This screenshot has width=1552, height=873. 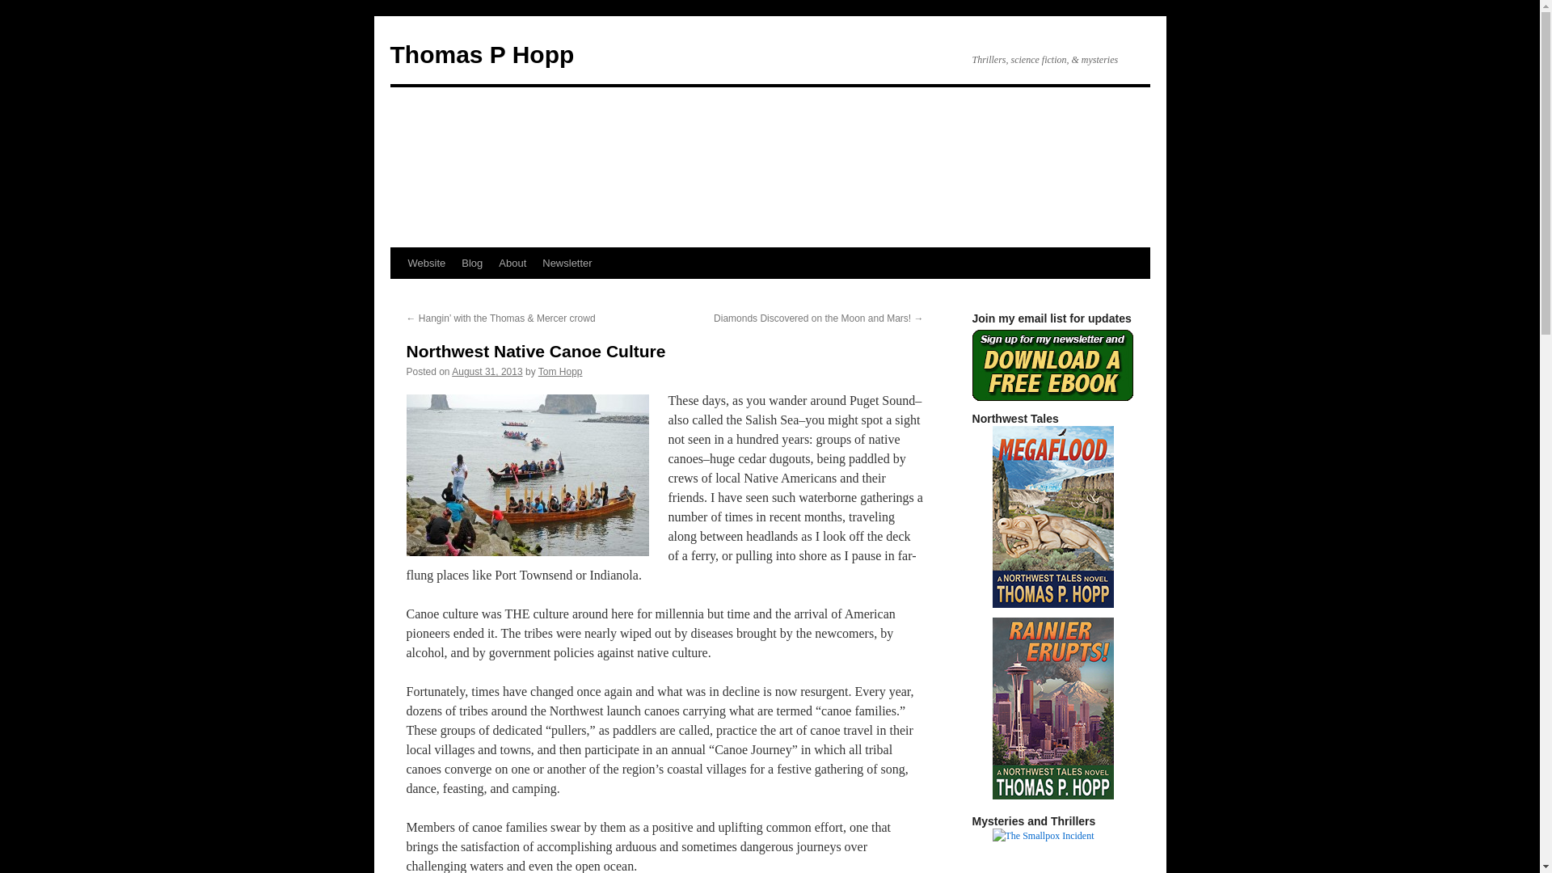 I want to click on 4:50 pm, so click(x=487, y=371).